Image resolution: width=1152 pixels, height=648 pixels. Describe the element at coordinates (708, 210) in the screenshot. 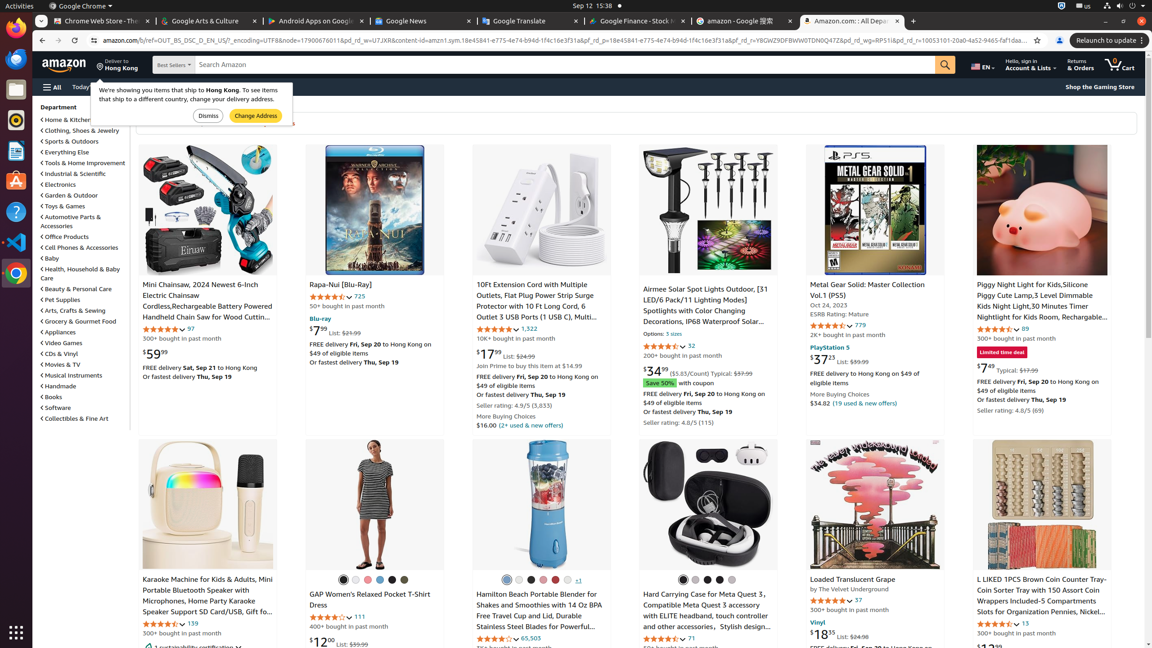

I see `Airmee Solar Spot Lights Outdoor, [31 LED/6 Pack/11 Lighting Modes] Spotlights with Color Changing Decorations, IP68 Water...` at that location.